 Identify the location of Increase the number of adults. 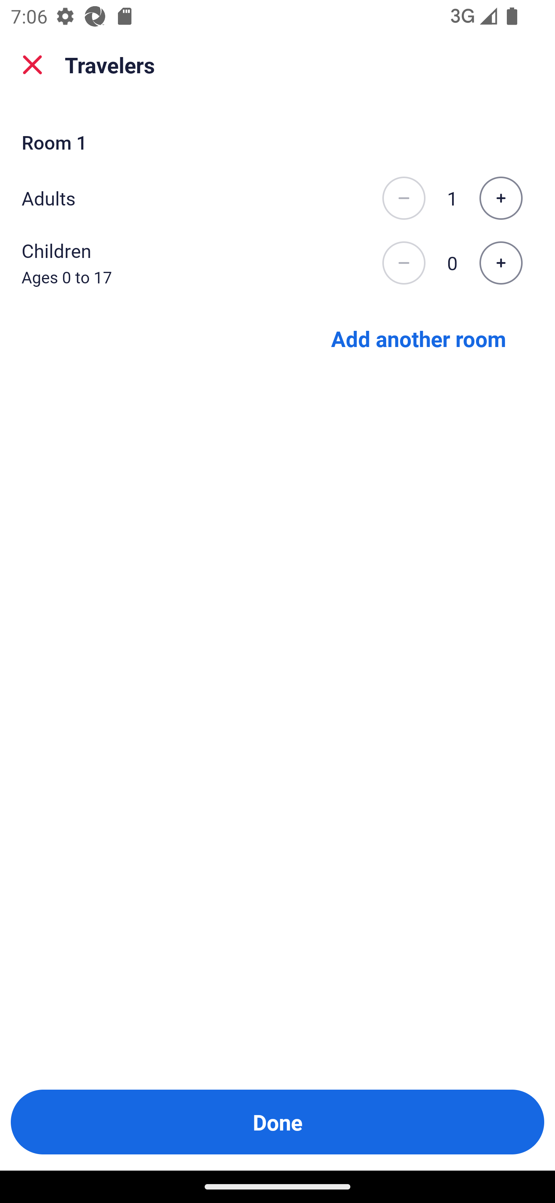
(501, 198).